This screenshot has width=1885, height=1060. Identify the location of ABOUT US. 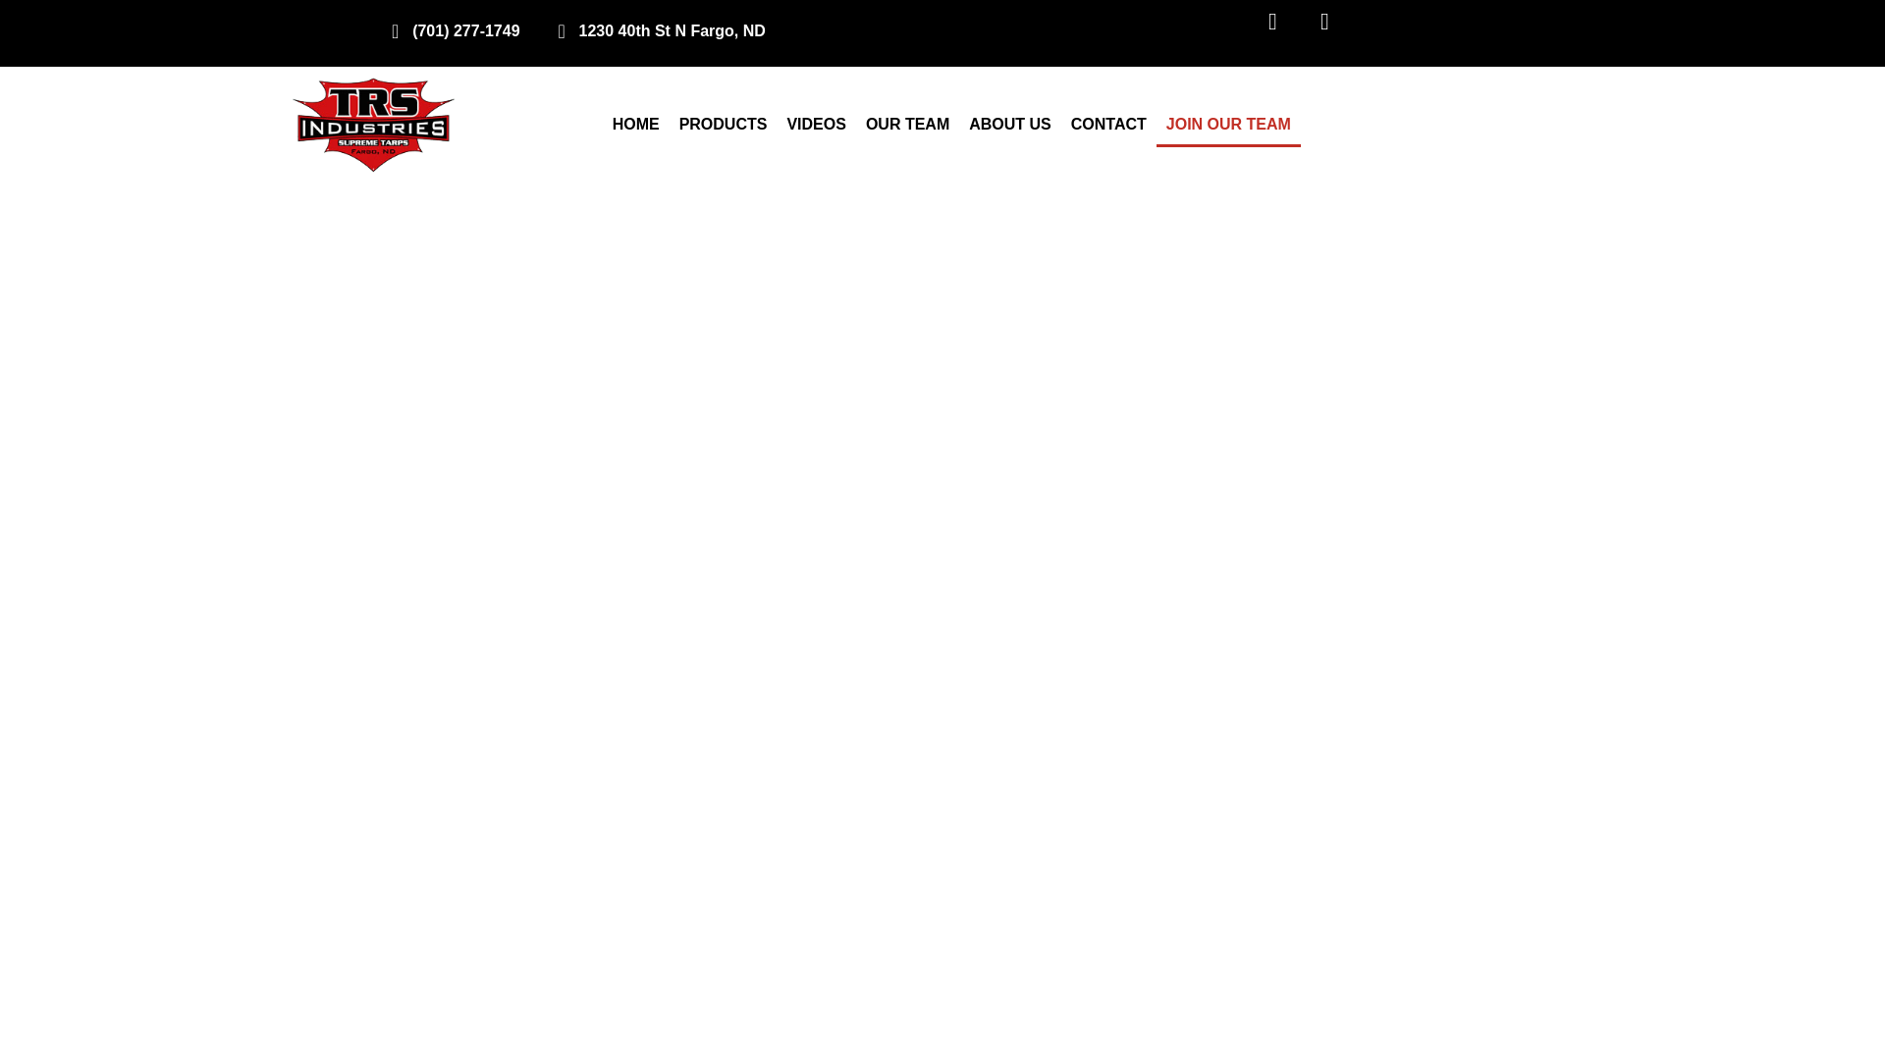
(1009, 124).